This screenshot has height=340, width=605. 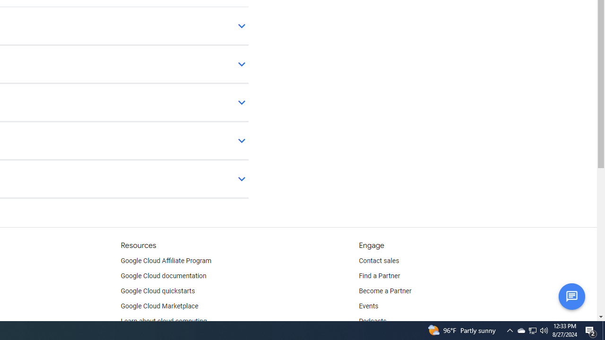 What do you see at coordinates (380, 276) in the screenshot?
I see `Find a Partner` at bounding box center [380, 276].